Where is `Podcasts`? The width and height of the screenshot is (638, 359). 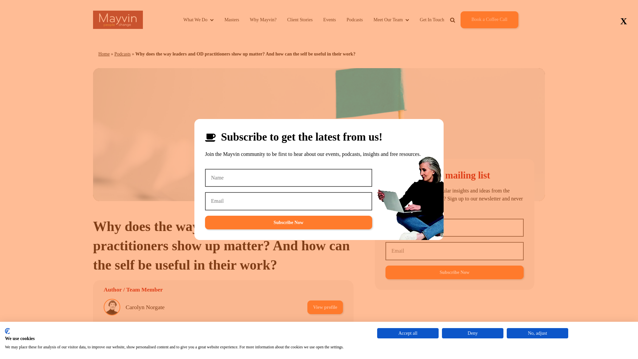
Podcasts is located at coordinates (355, 20).